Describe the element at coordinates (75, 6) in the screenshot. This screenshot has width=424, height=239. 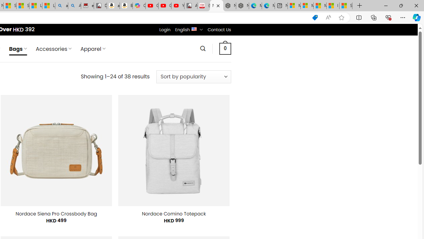
I see `Amazon Echo Dot PNG - Search Images` at that location.